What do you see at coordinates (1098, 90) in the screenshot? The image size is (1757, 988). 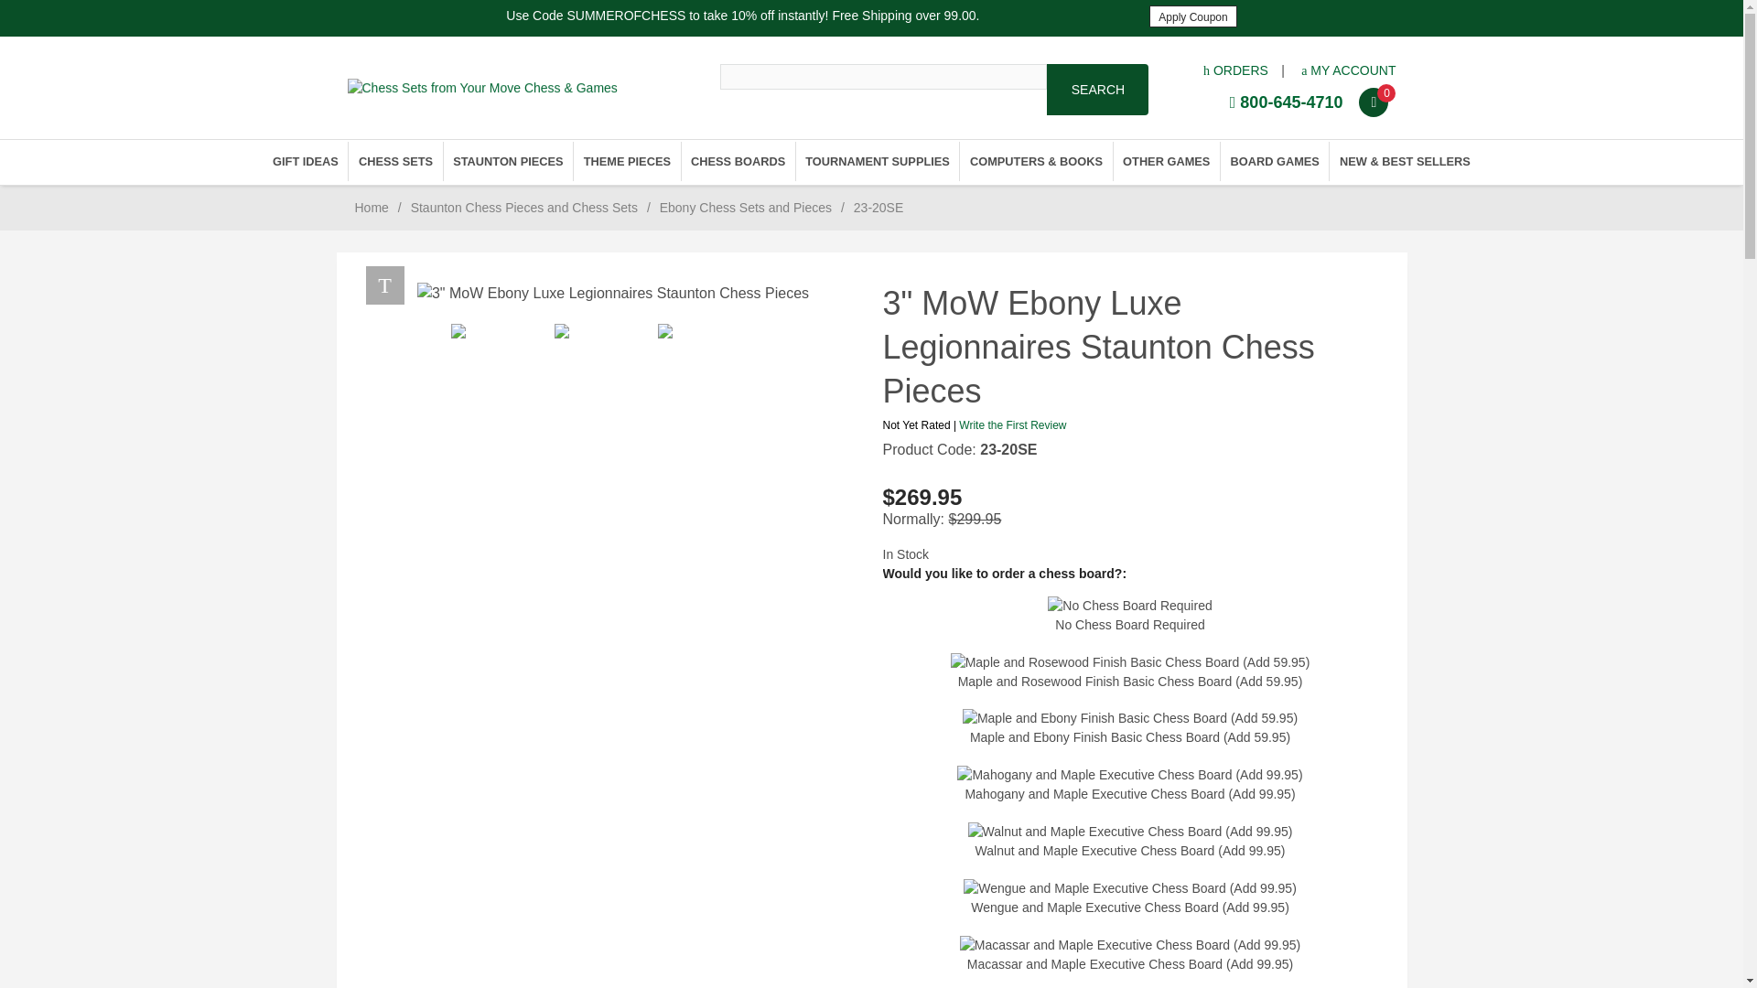 I see `SEARCH` at bounding box center [1098, 90].